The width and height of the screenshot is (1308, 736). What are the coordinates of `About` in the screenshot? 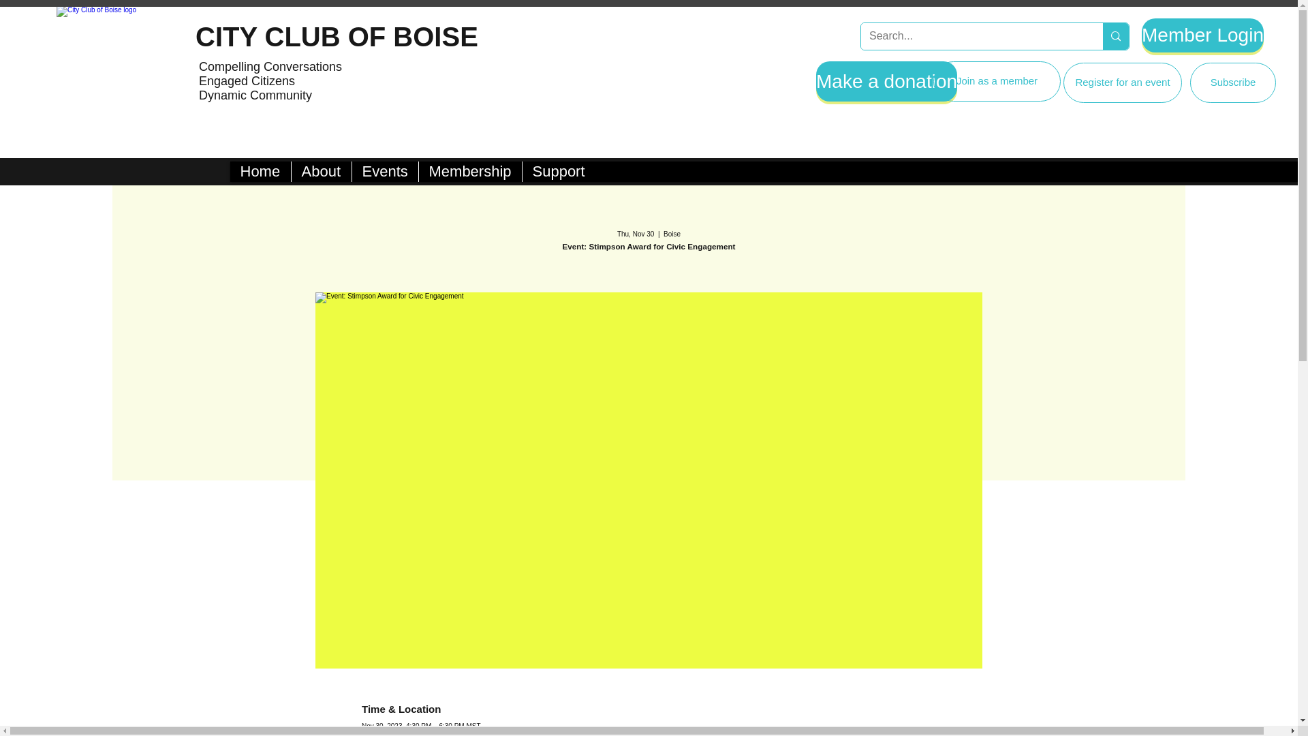 It's located at (320, 171).